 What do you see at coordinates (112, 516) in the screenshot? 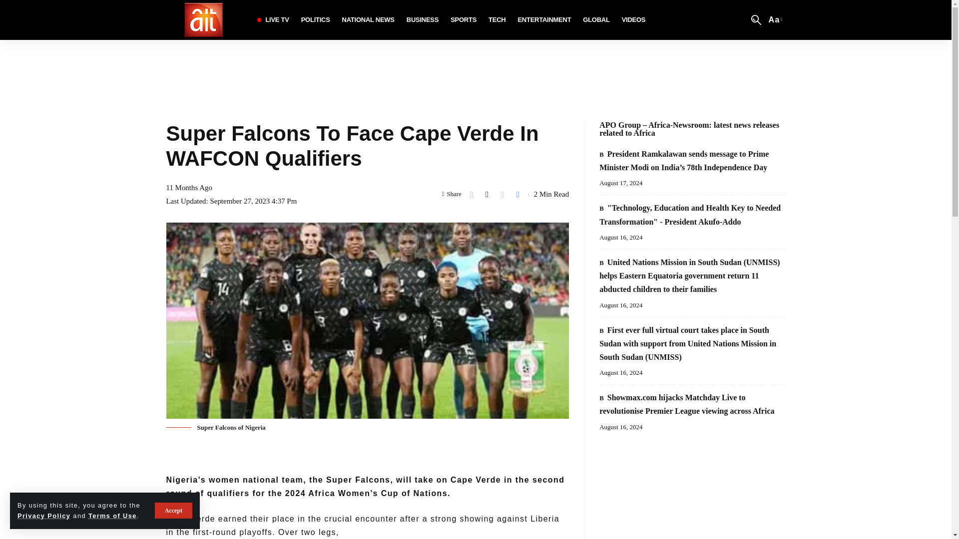
I see `AIT LIVE` at bounding box center [112, 516].